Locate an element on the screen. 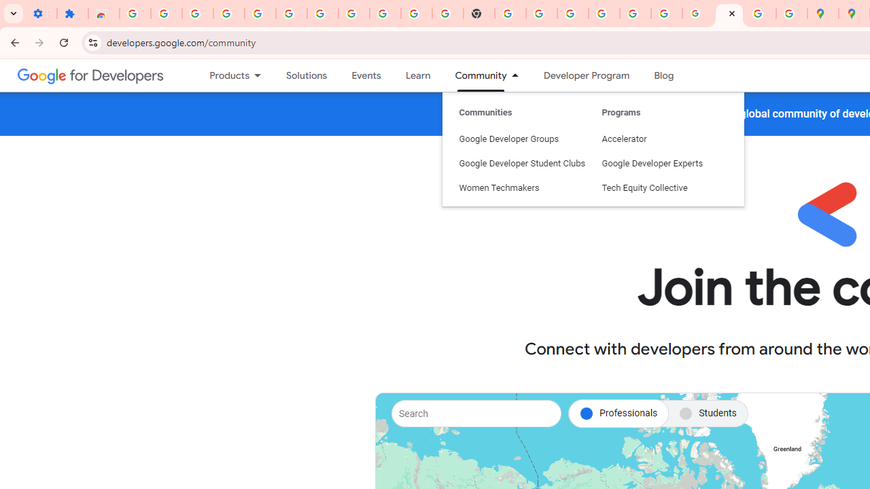 This screenshot has height=489, width=870. Extensions is located at coordinates (73, 14).